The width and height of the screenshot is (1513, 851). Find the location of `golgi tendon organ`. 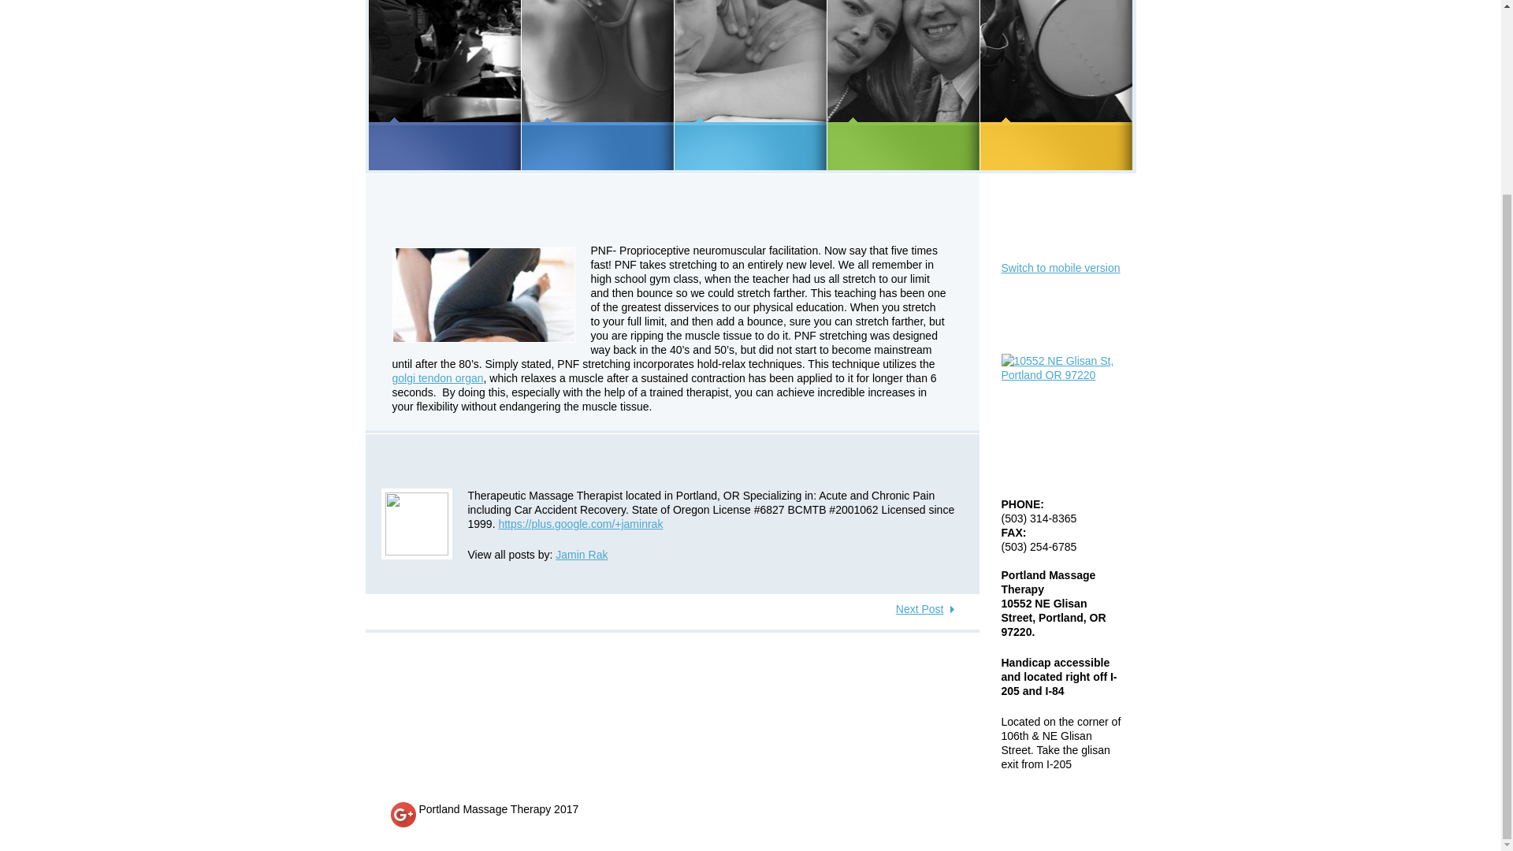

golgi tendon organ is located at coordinates (438, 378).